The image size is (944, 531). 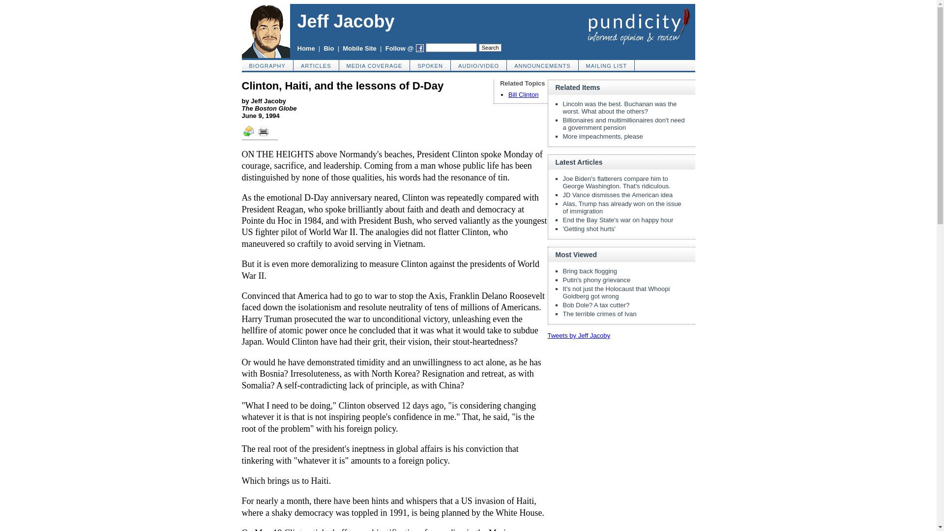 What do you see at coordinates (420, 48) in the screenshot?
I see `Facebook` at bounding box center [420, 48].